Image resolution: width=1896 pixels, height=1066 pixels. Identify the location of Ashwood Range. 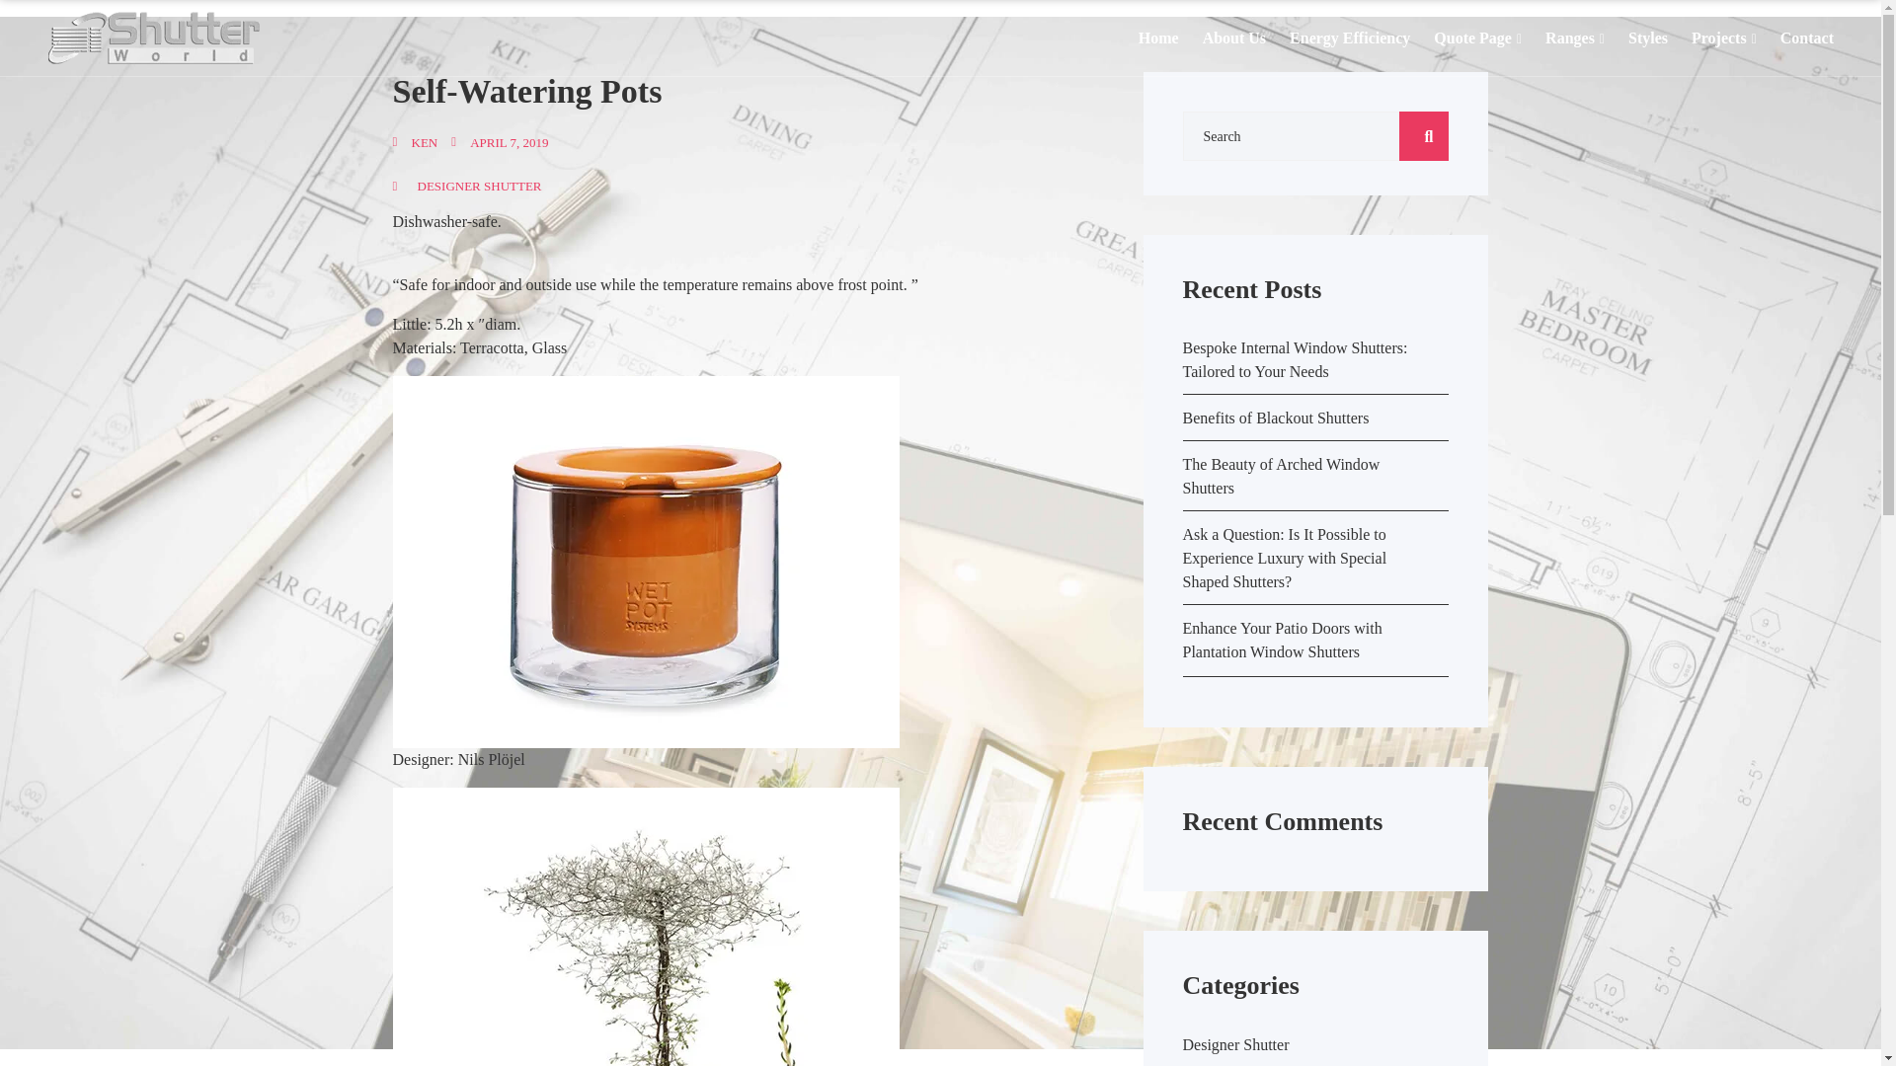
(1655, 284).